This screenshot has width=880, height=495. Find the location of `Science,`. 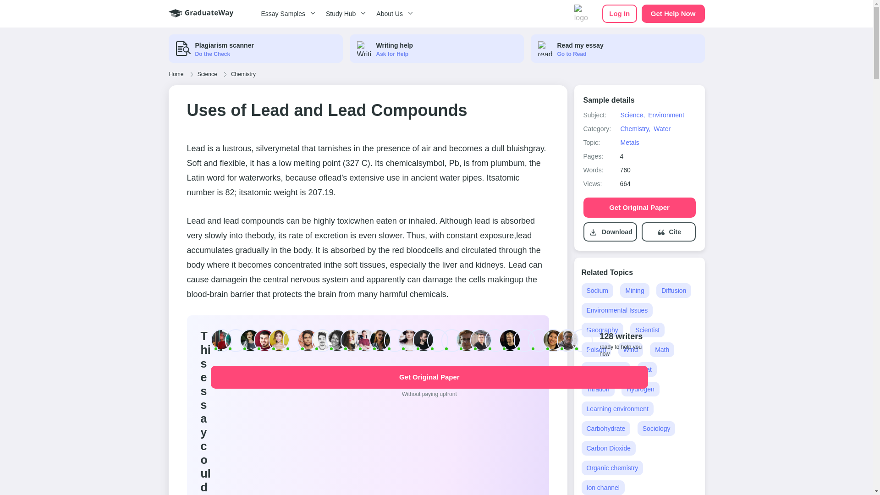

Science, is located at coordinates (632, 115).